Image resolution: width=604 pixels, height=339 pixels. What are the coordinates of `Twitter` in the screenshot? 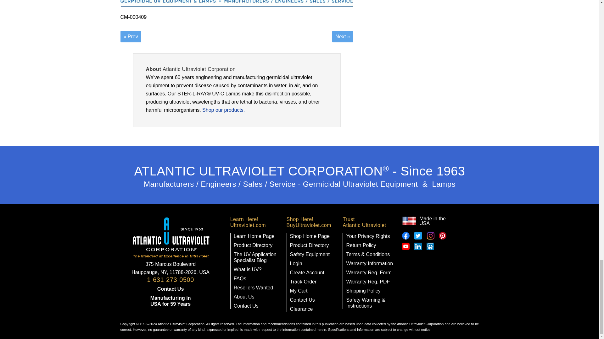 It's located at (418, 235).